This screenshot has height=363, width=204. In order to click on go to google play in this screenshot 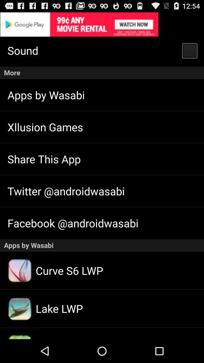, I will do `click(102, 24)`.